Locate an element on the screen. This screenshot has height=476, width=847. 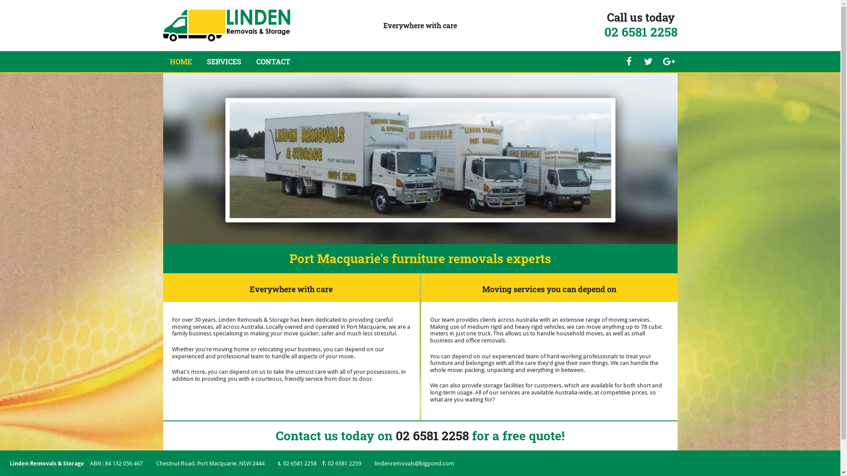
02 6581 2258 is located at coordinates (301, 464).